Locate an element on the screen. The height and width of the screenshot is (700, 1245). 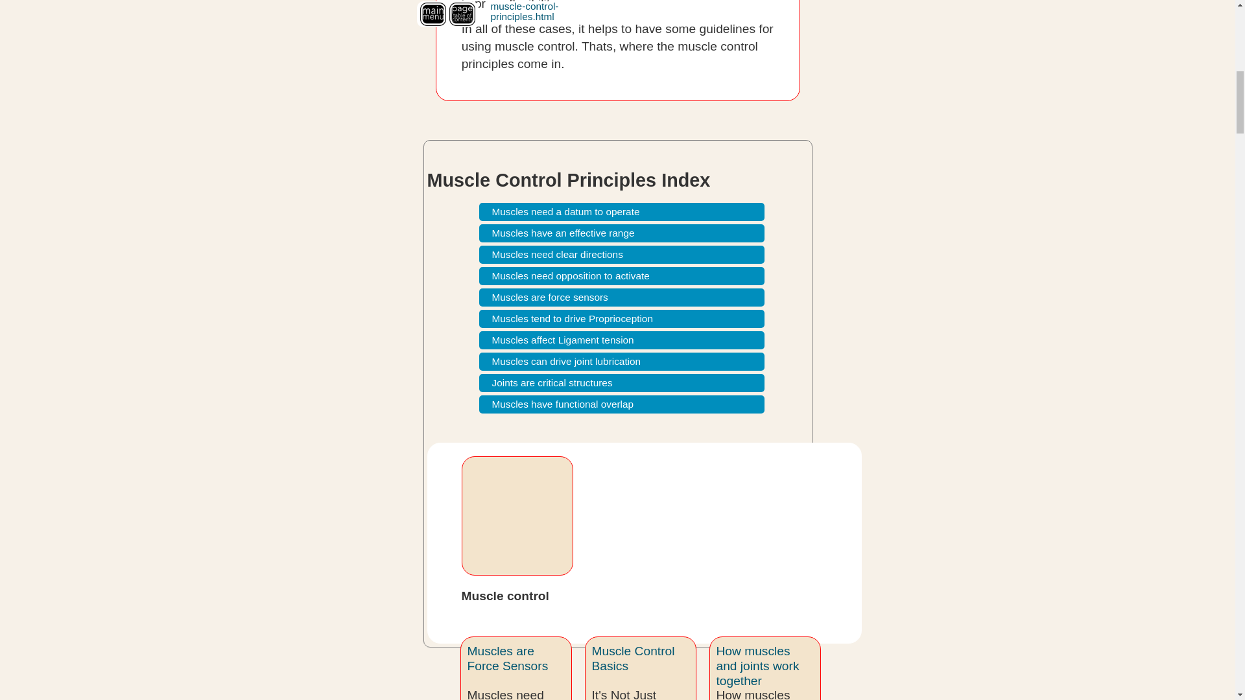
Muscles can drive joint lubrication is located at coordinates (621, 362).